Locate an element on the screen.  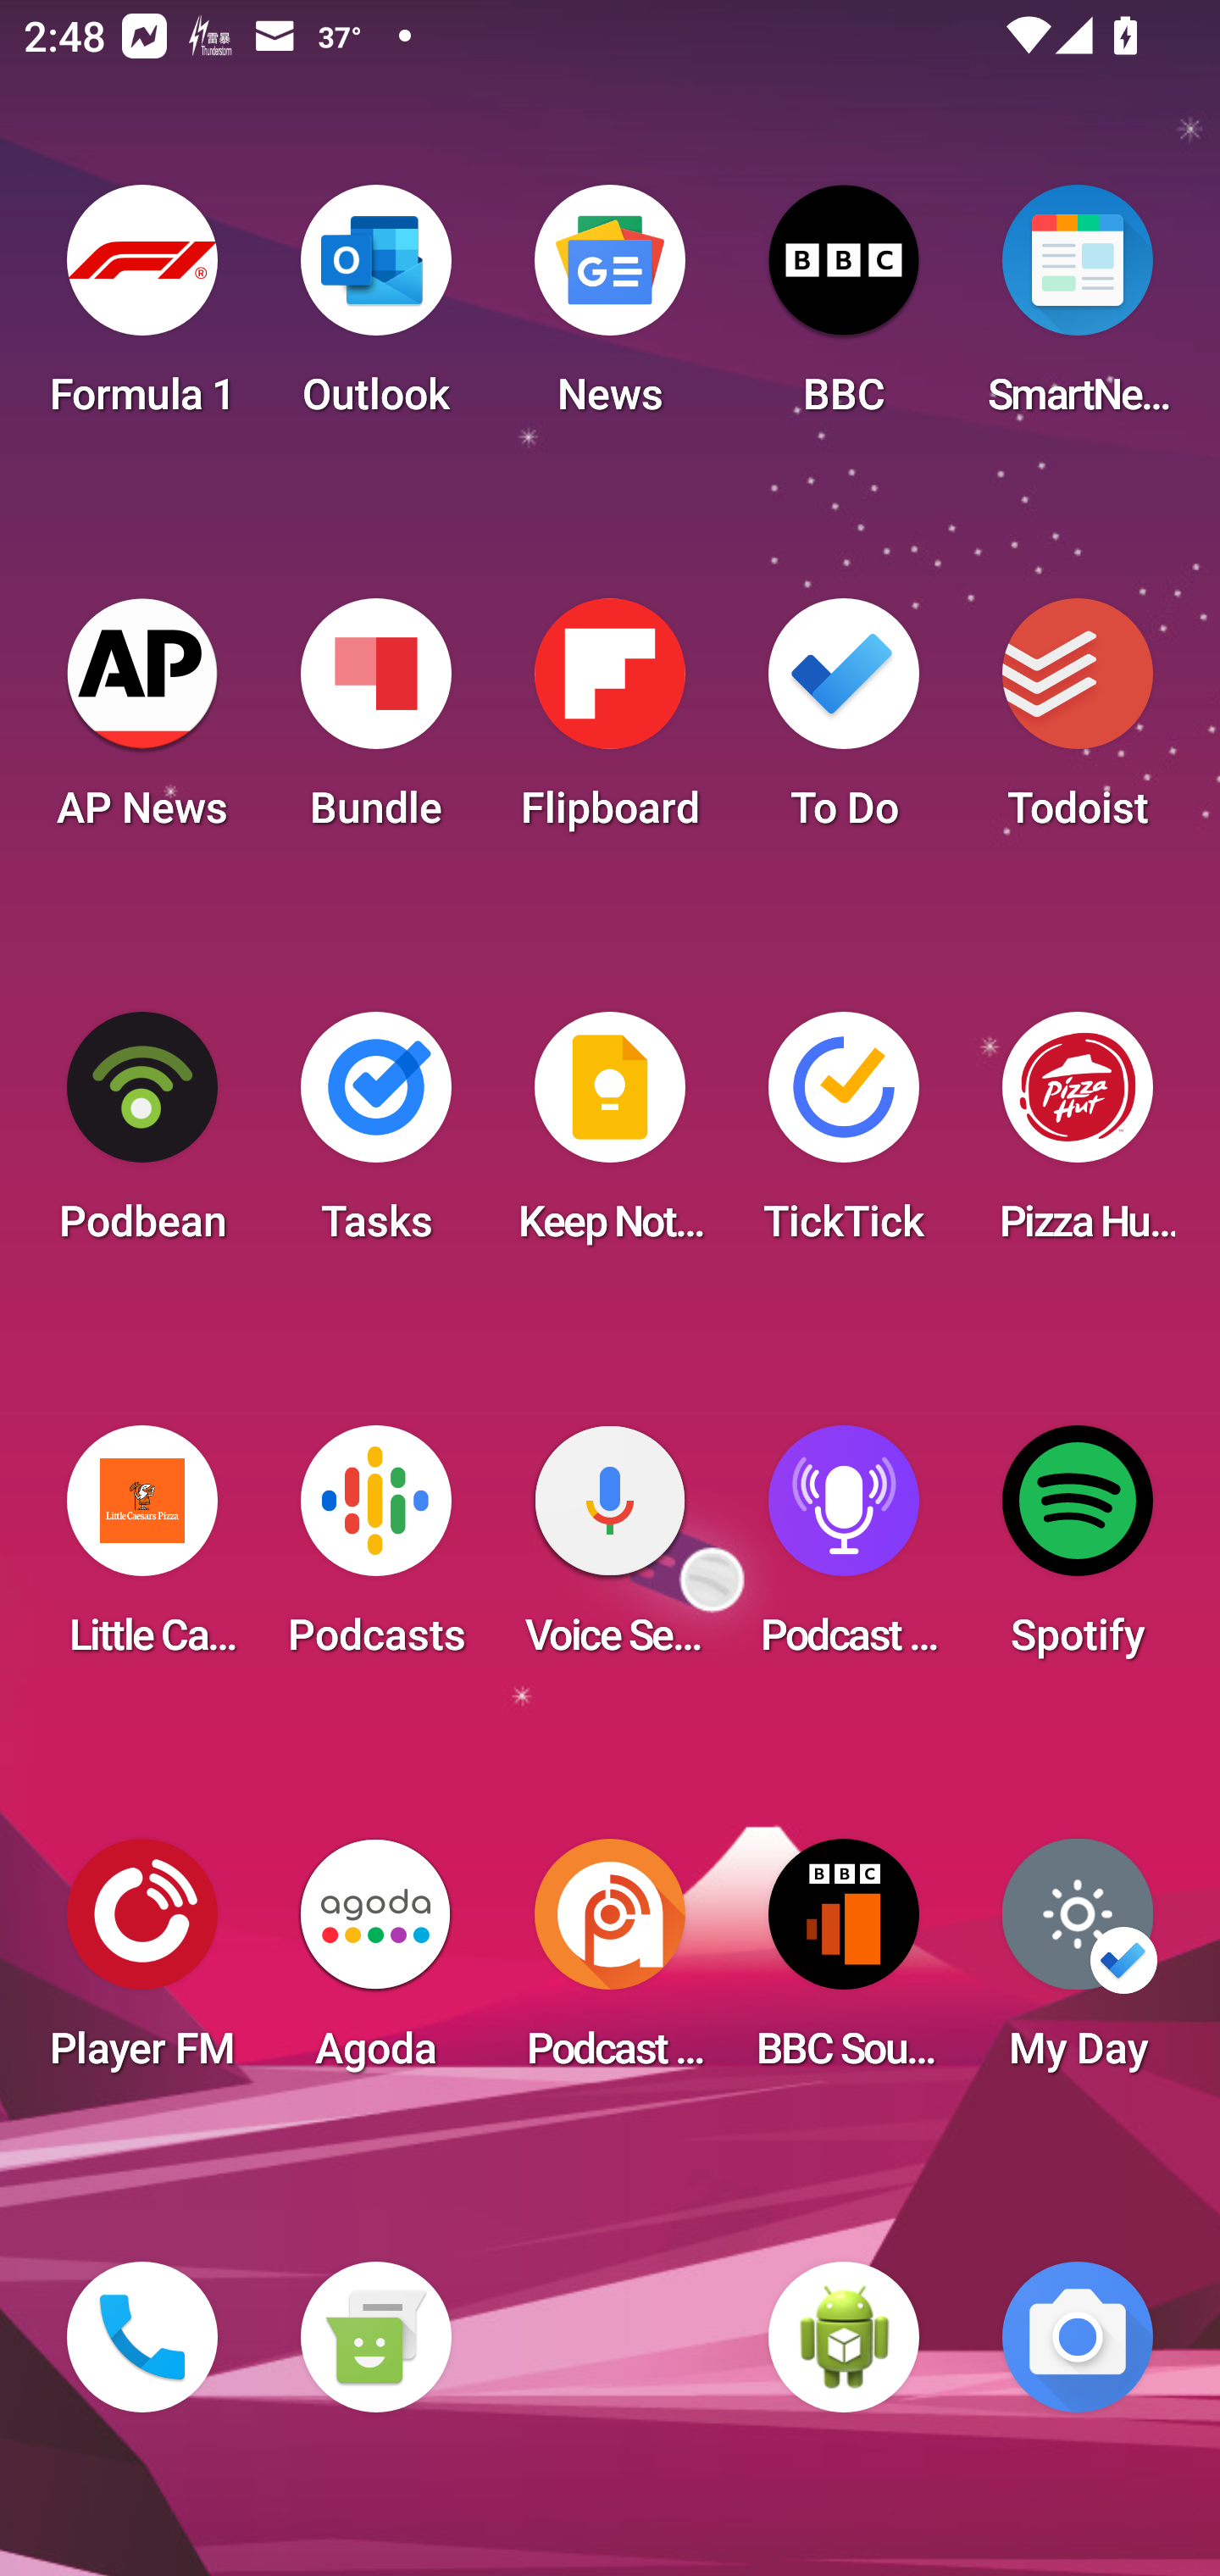
Little Caesars Pizza is located at coordinates (142, 1551).